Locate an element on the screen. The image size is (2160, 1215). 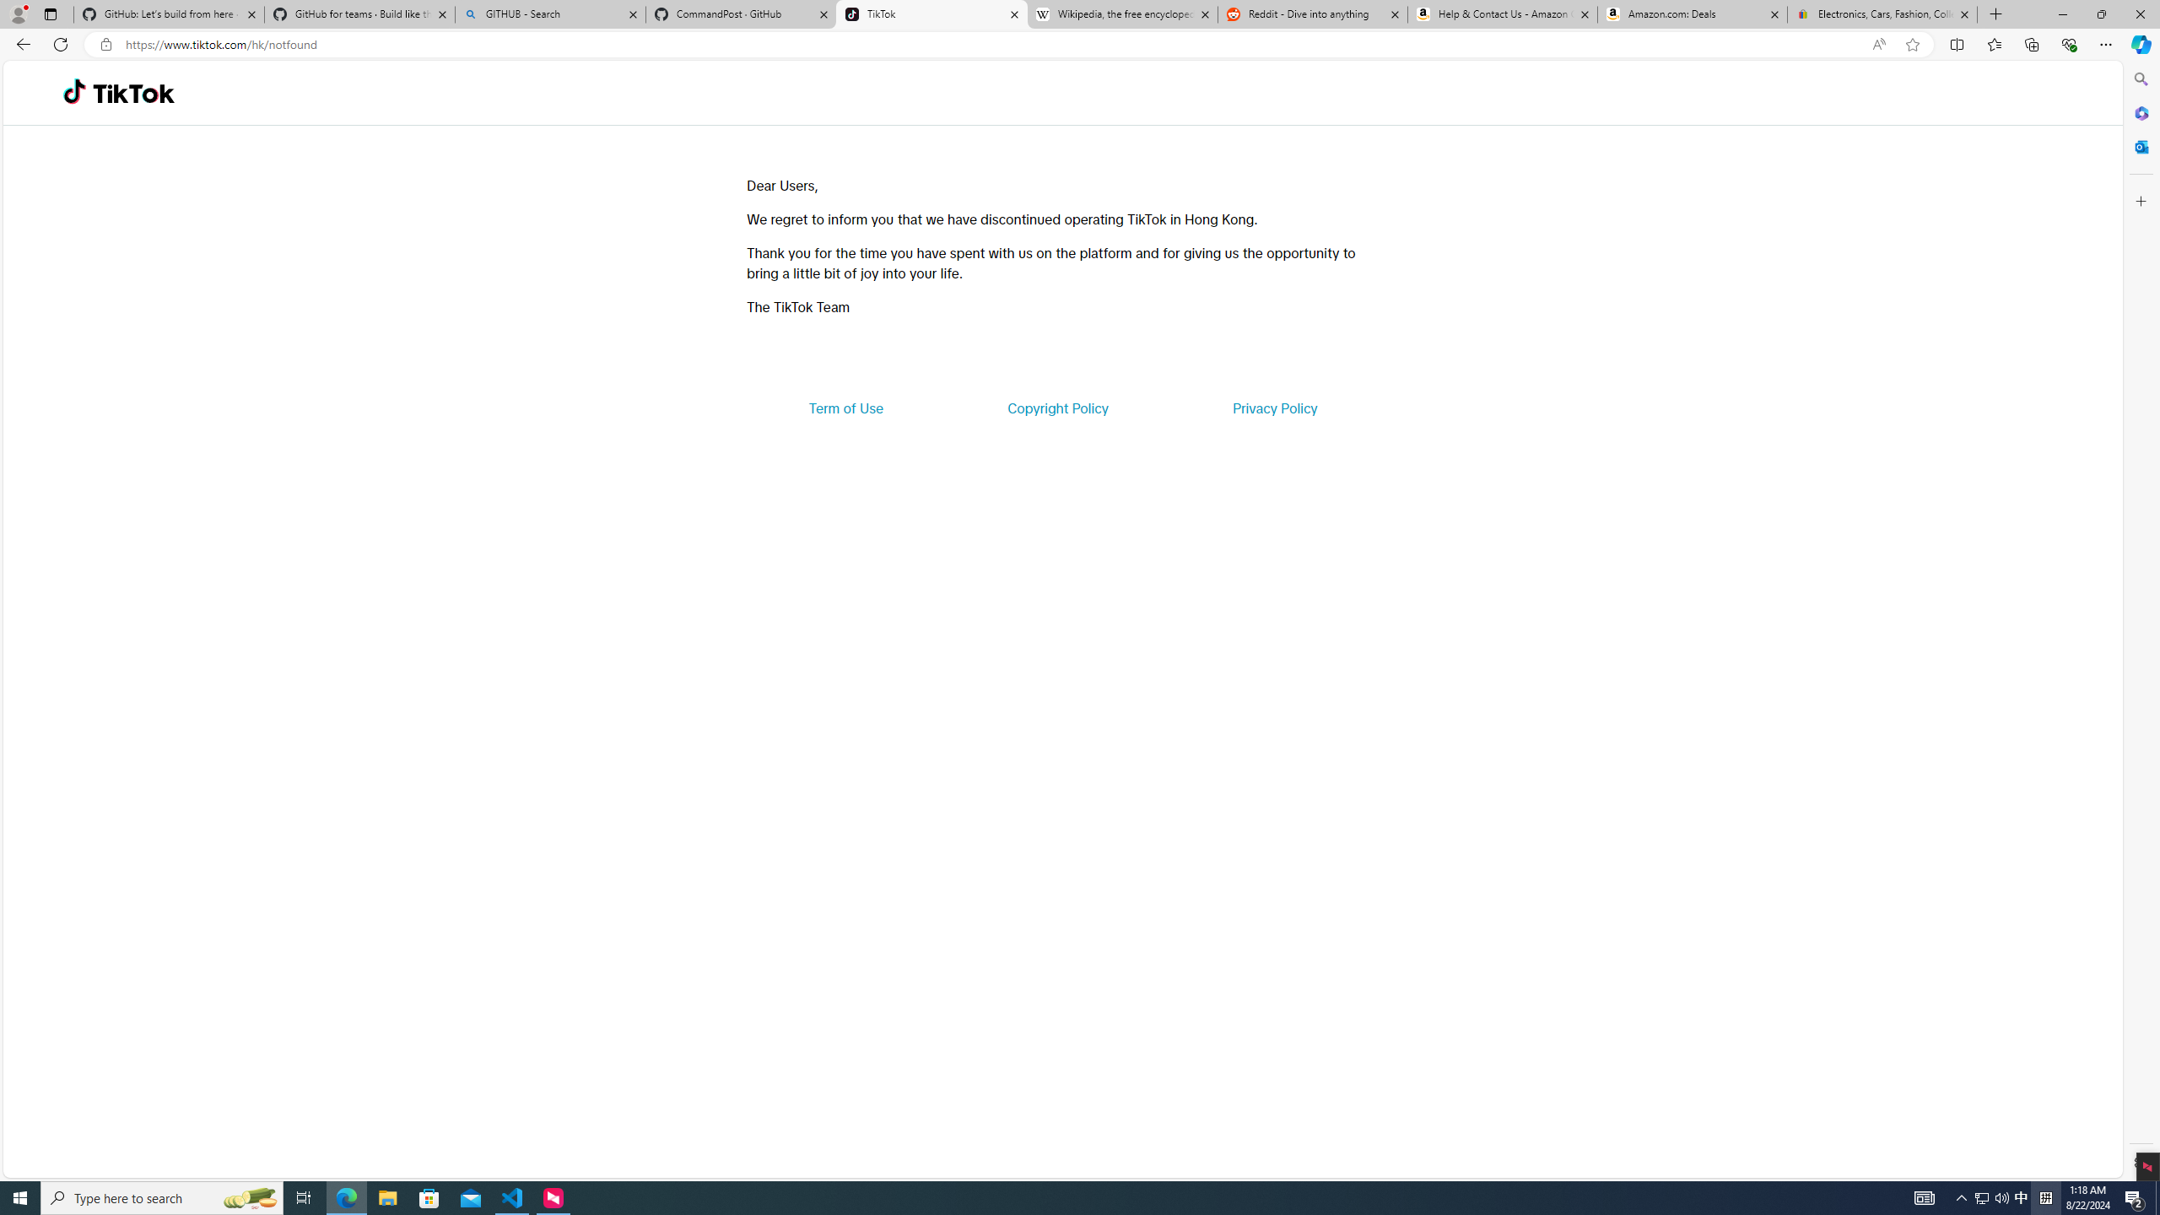
Privacy Policy is located at coordinates (1274, 408).